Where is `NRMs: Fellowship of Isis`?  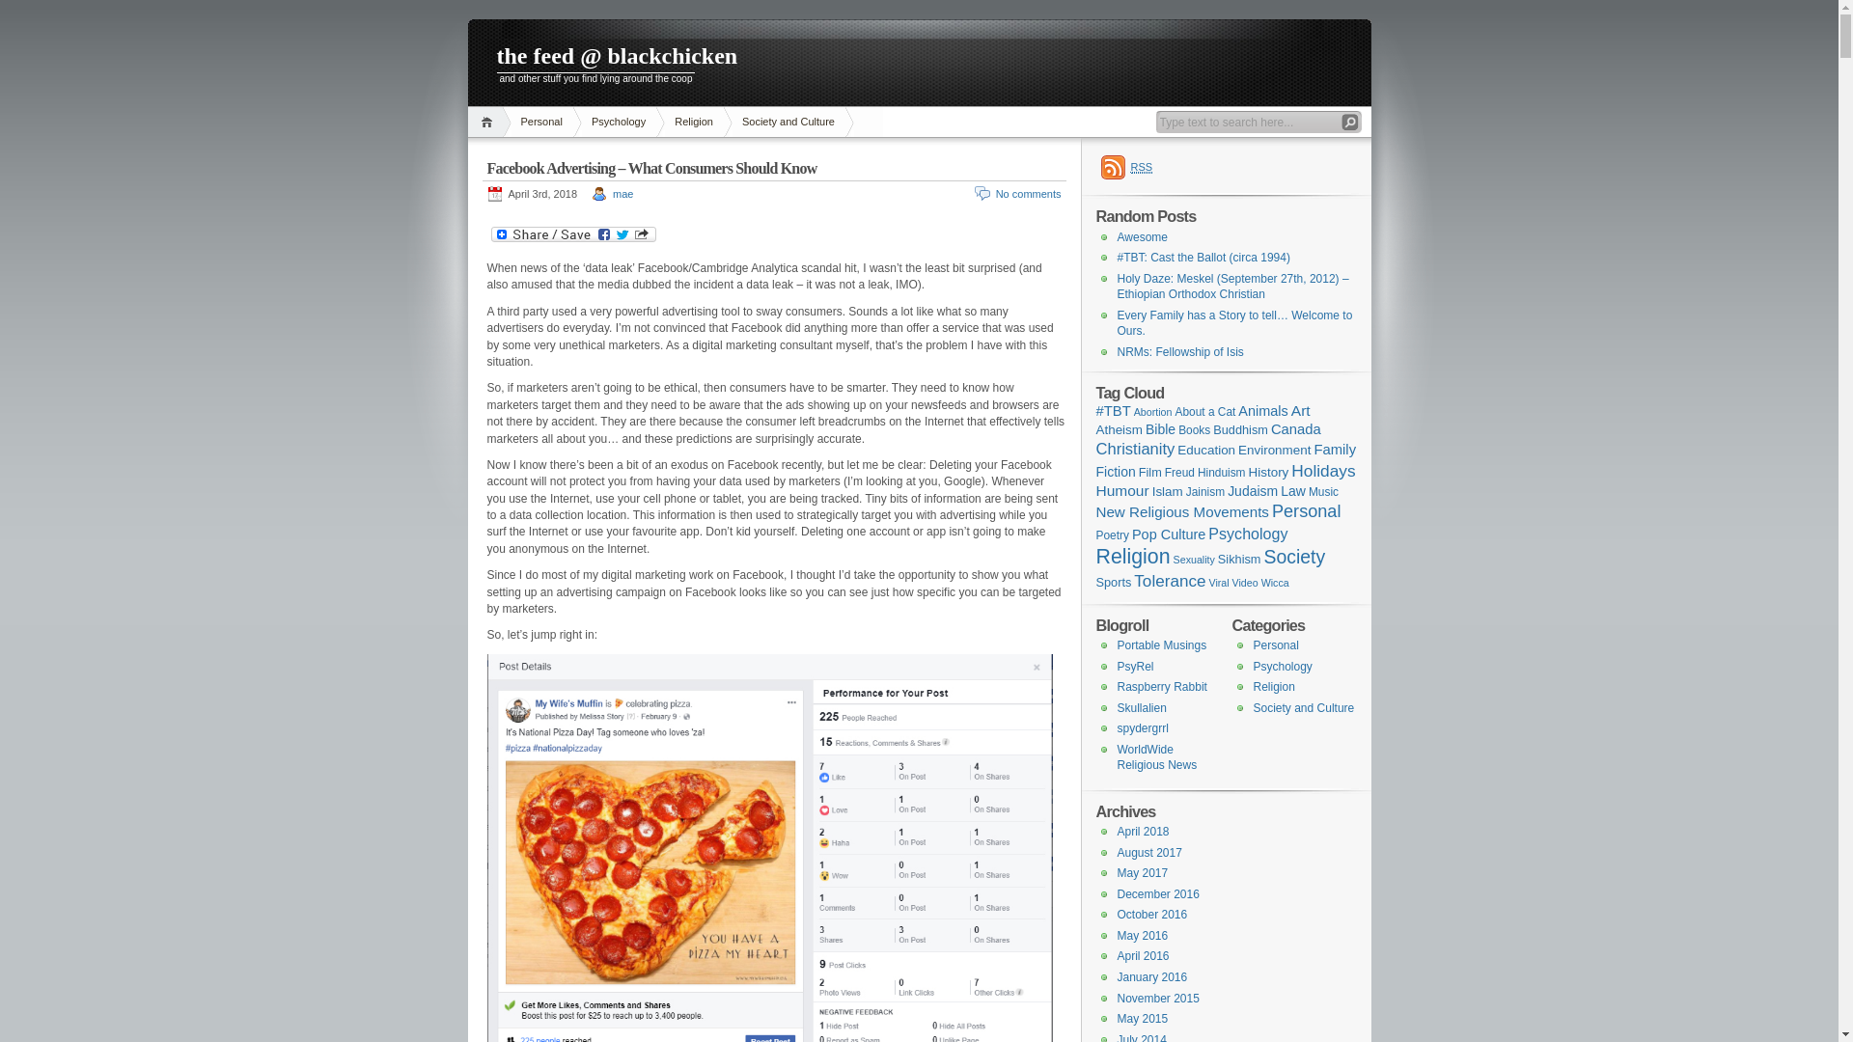
NRMs: Fellowship of Isis is located at coordinates (1181, 352).